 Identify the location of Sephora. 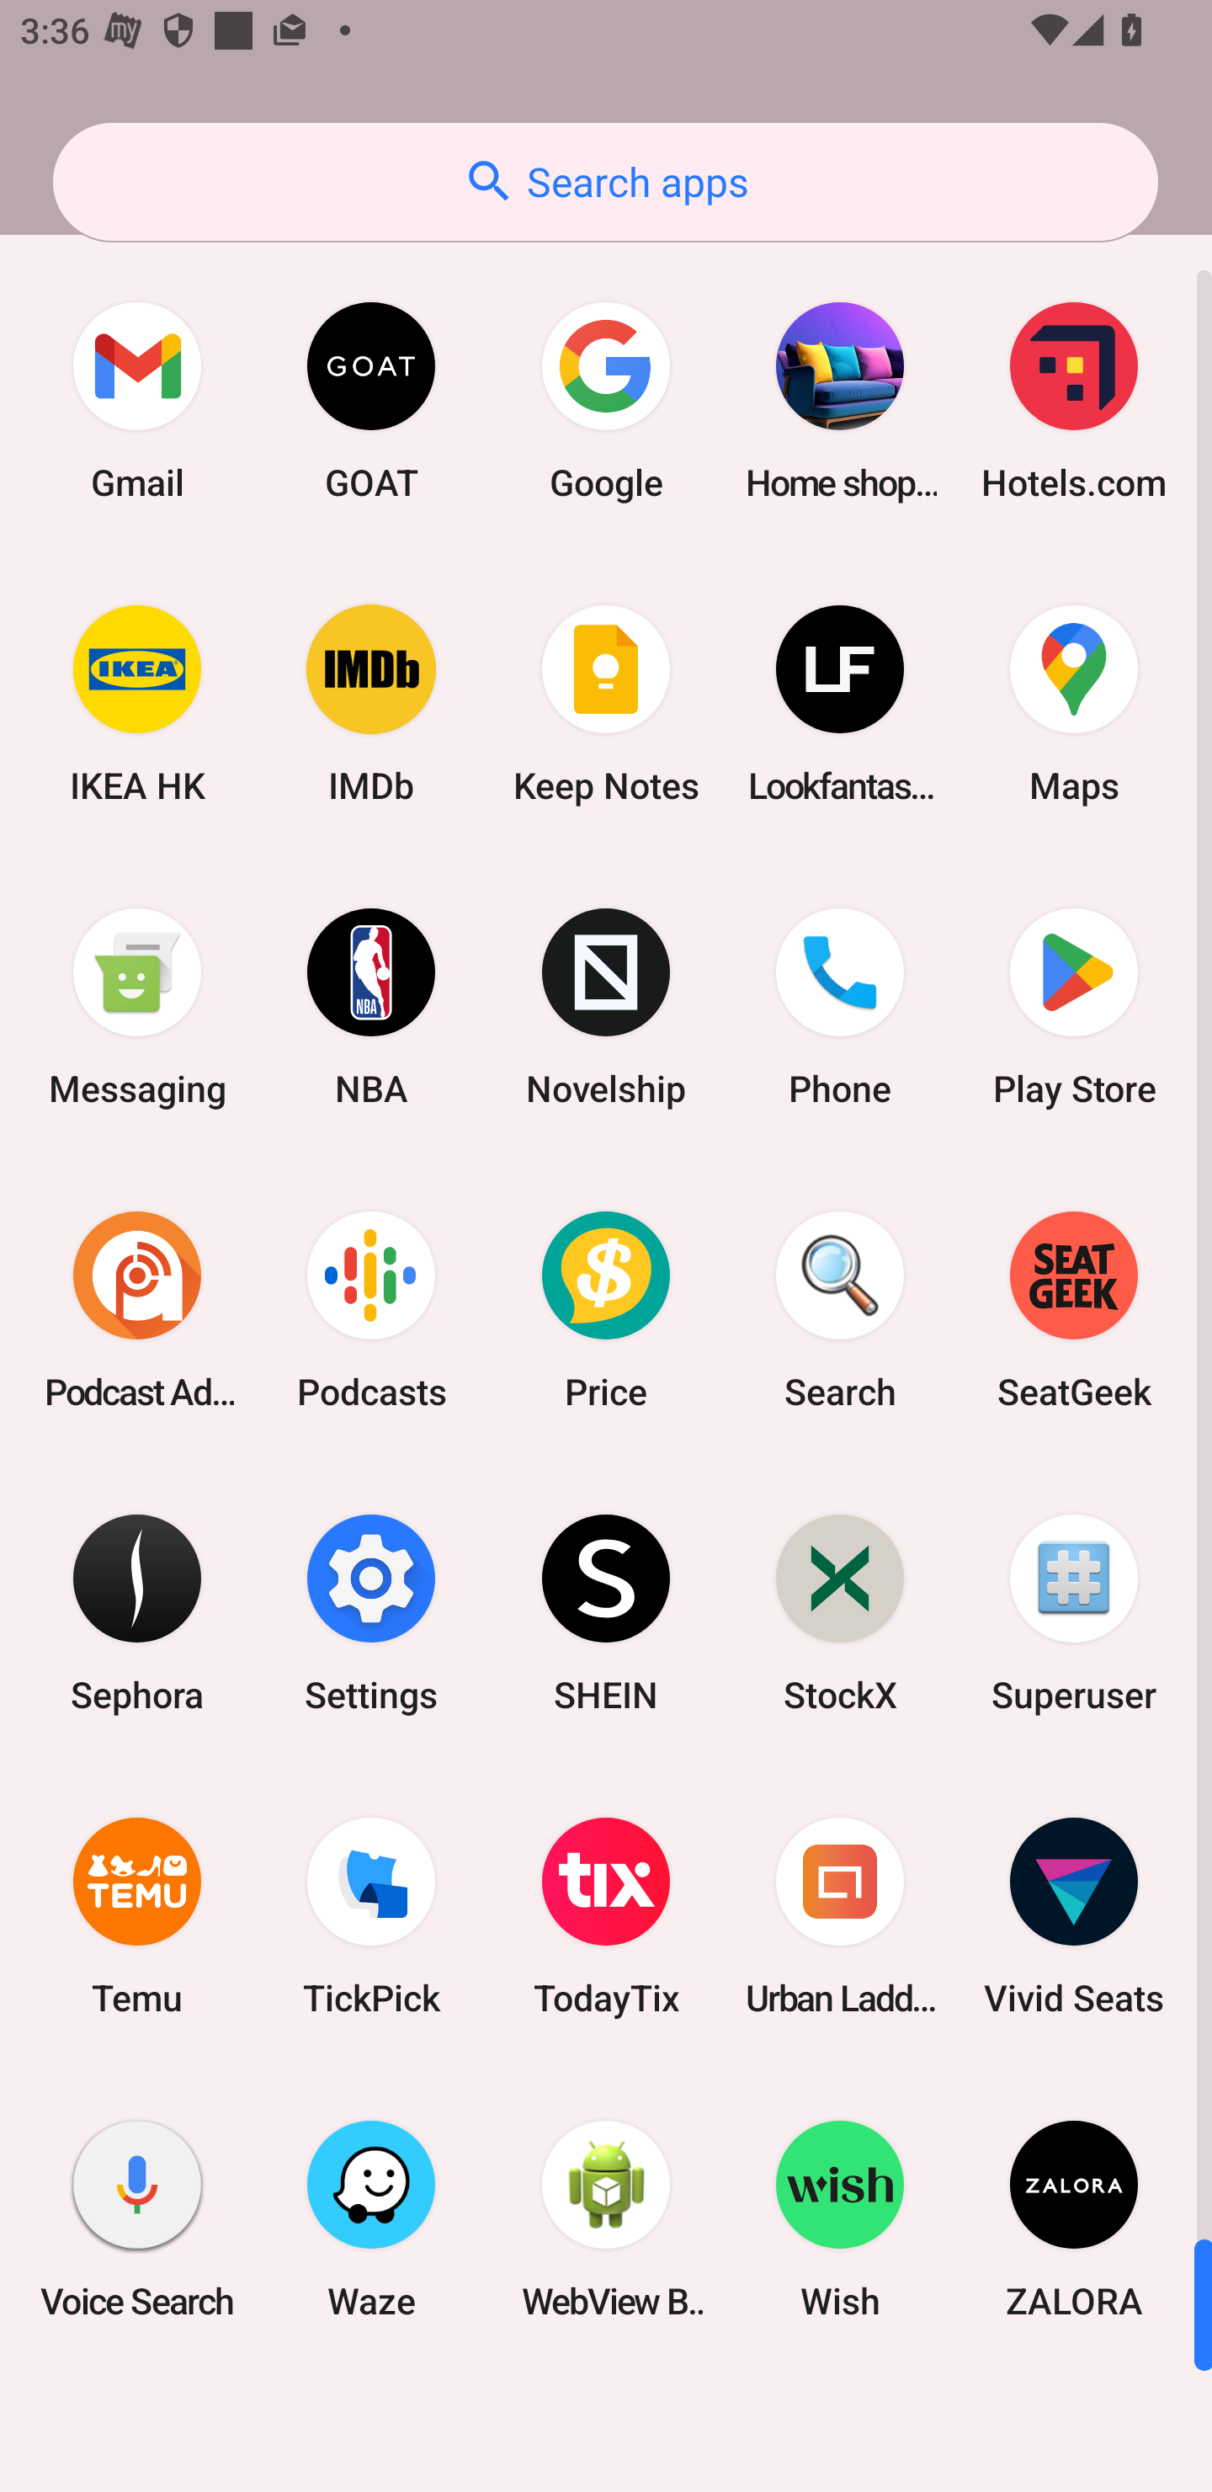
(137, 1611).